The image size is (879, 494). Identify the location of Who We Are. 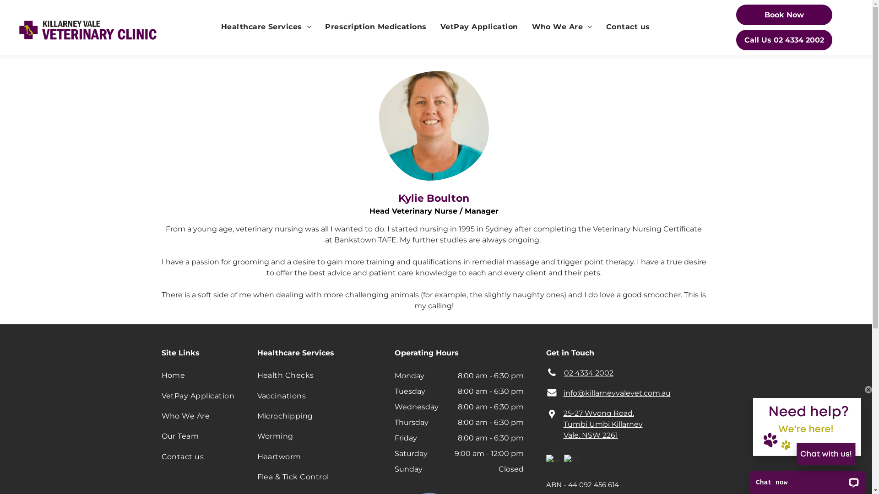
(562, 27).